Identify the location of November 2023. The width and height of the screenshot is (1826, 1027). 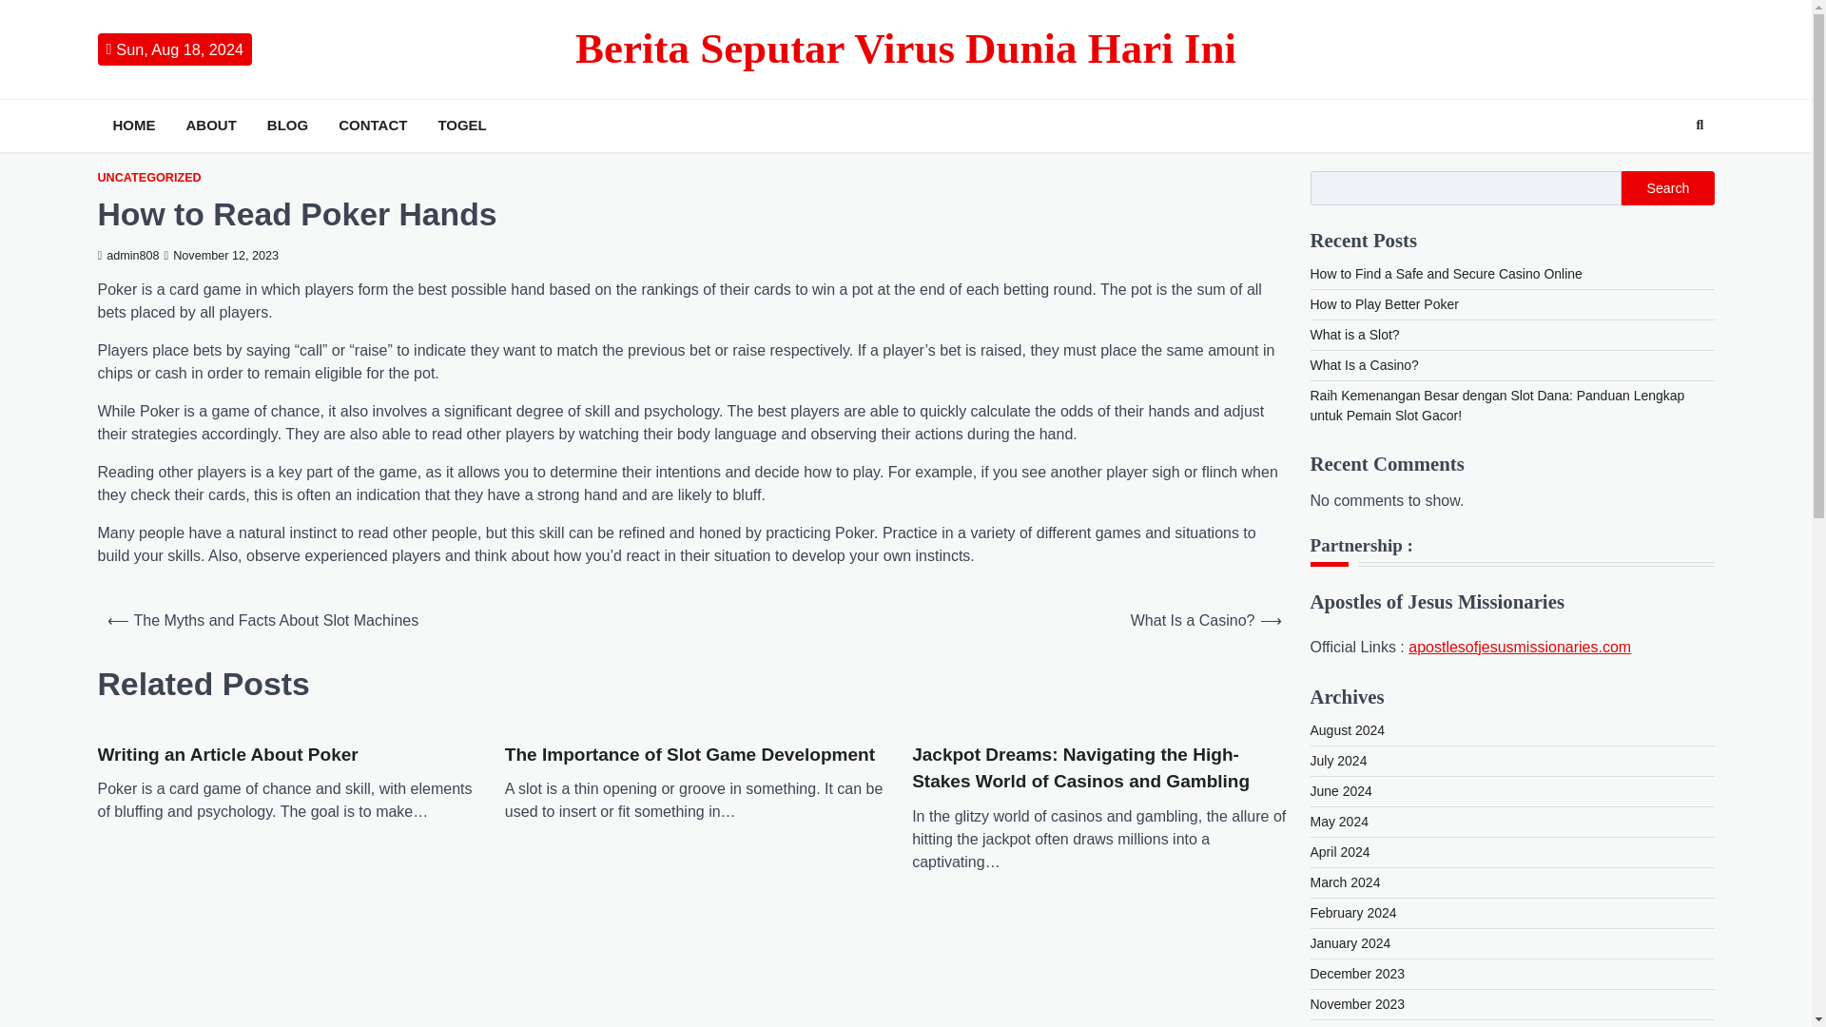
(1358, 1003).